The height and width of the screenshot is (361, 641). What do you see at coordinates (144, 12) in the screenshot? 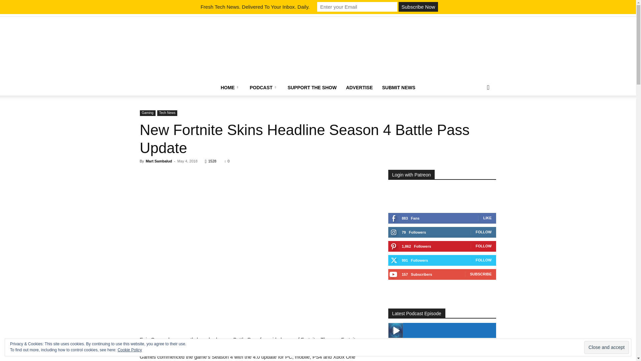
I see `Latest` at bounding box center [144, 12].